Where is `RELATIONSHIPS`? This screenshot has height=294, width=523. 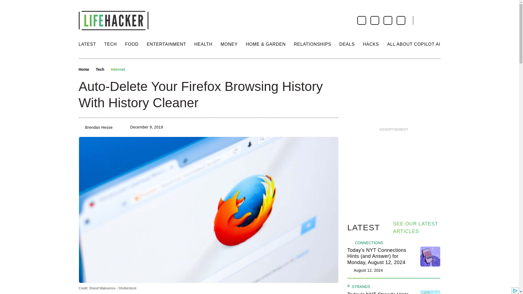
RELATIONSHIPS is located at coordinates (312, 44).